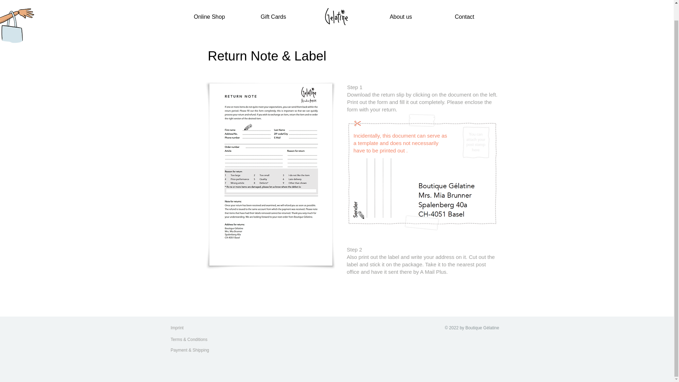 The image size is (679, 382). What do you see at coordinates (209, 17) in the screenshot?
I see `Online Shop` at bounding box center [209, 17].